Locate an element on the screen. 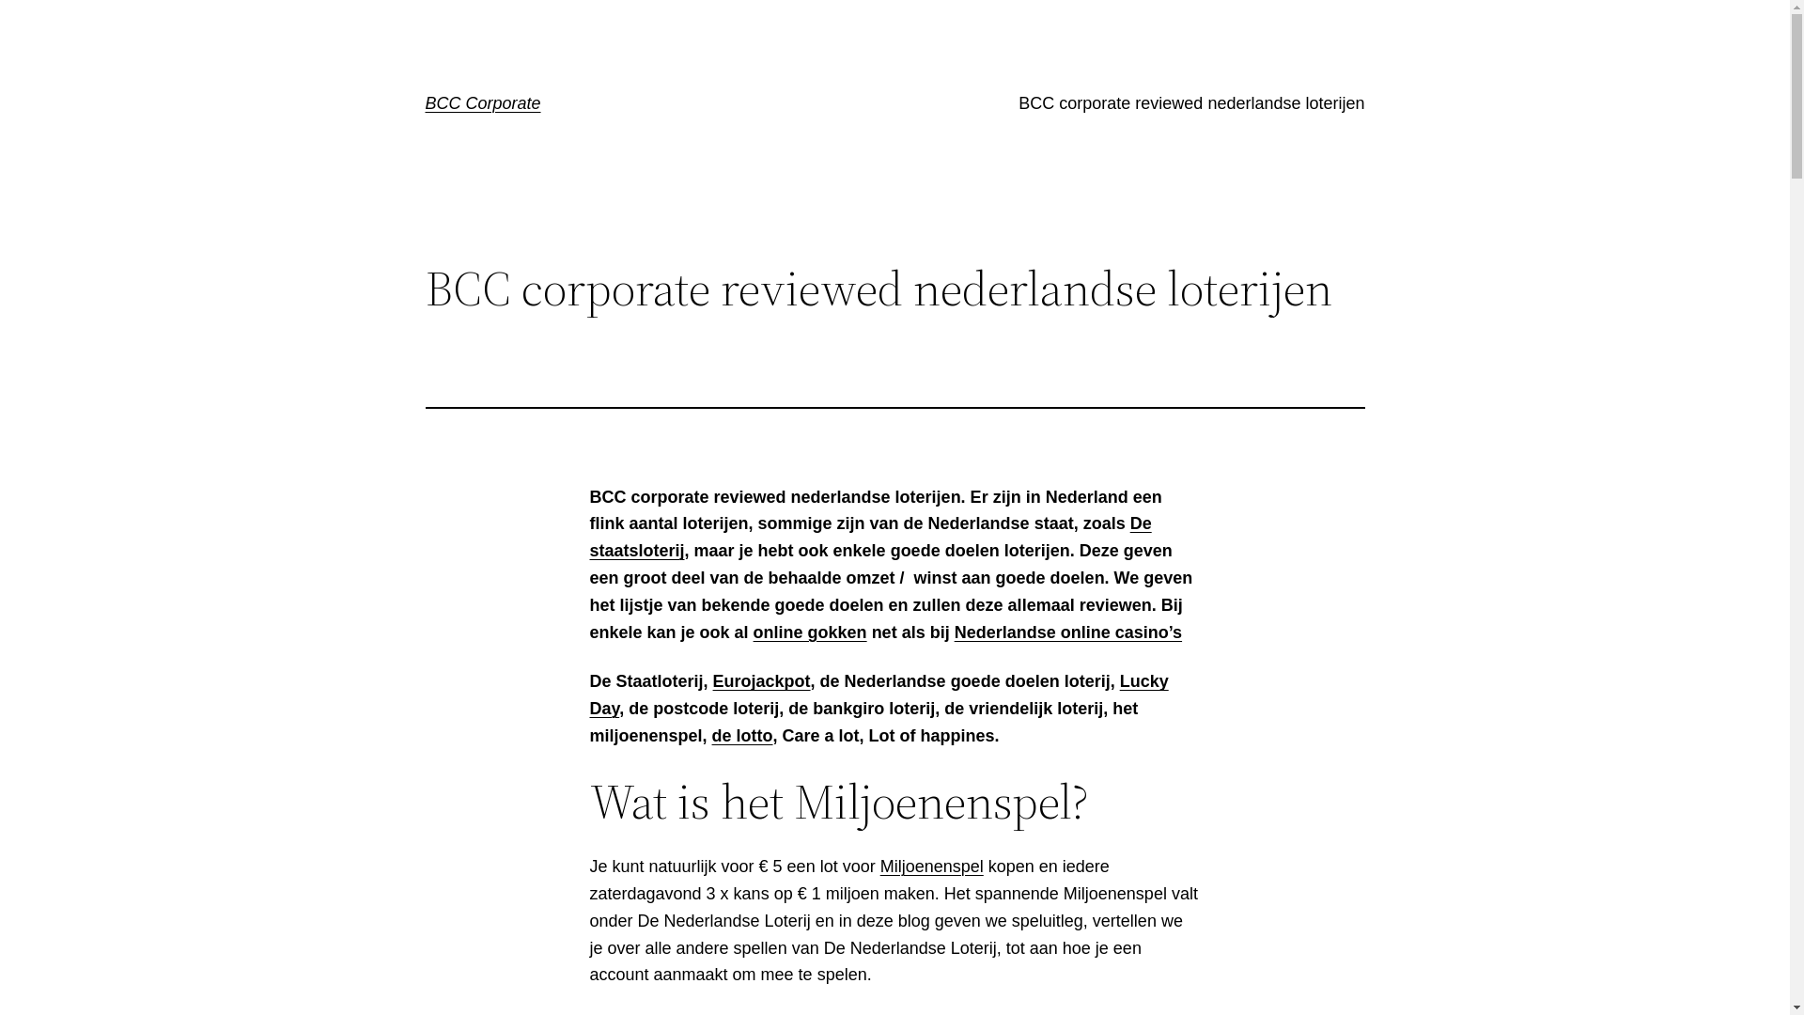  BCC Corporate is located at coordinates (483, 103).